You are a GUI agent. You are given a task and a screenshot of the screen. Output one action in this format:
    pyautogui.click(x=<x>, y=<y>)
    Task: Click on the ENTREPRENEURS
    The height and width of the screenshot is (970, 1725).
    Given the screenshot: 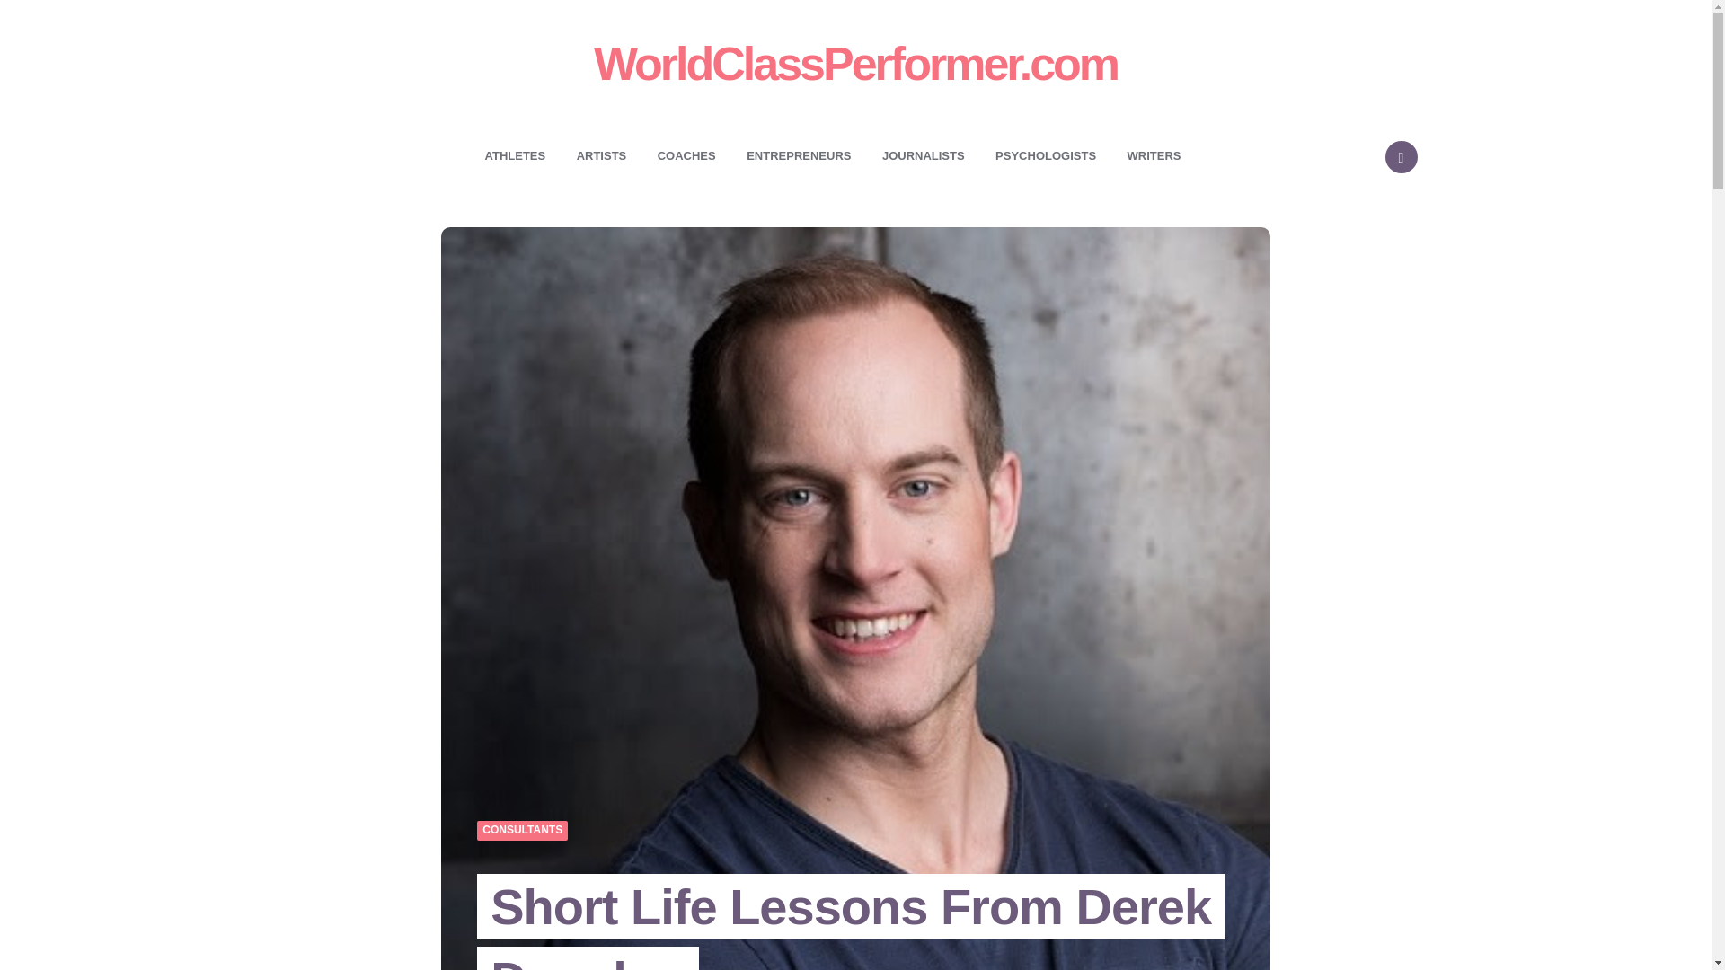 What is the action you would take?
    pyautogui.click(x=798, y=155)
    